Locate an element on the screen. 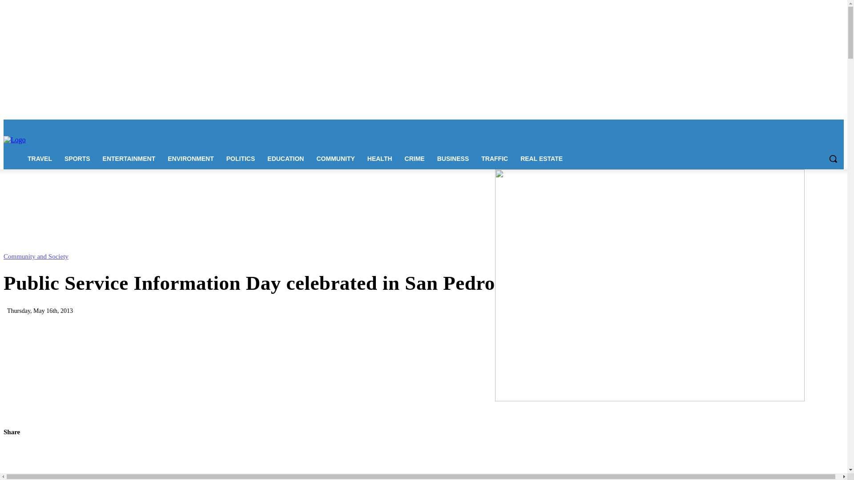 The image size is (854, 480). ENVIRONMENT is located at coordinates (190, 158).